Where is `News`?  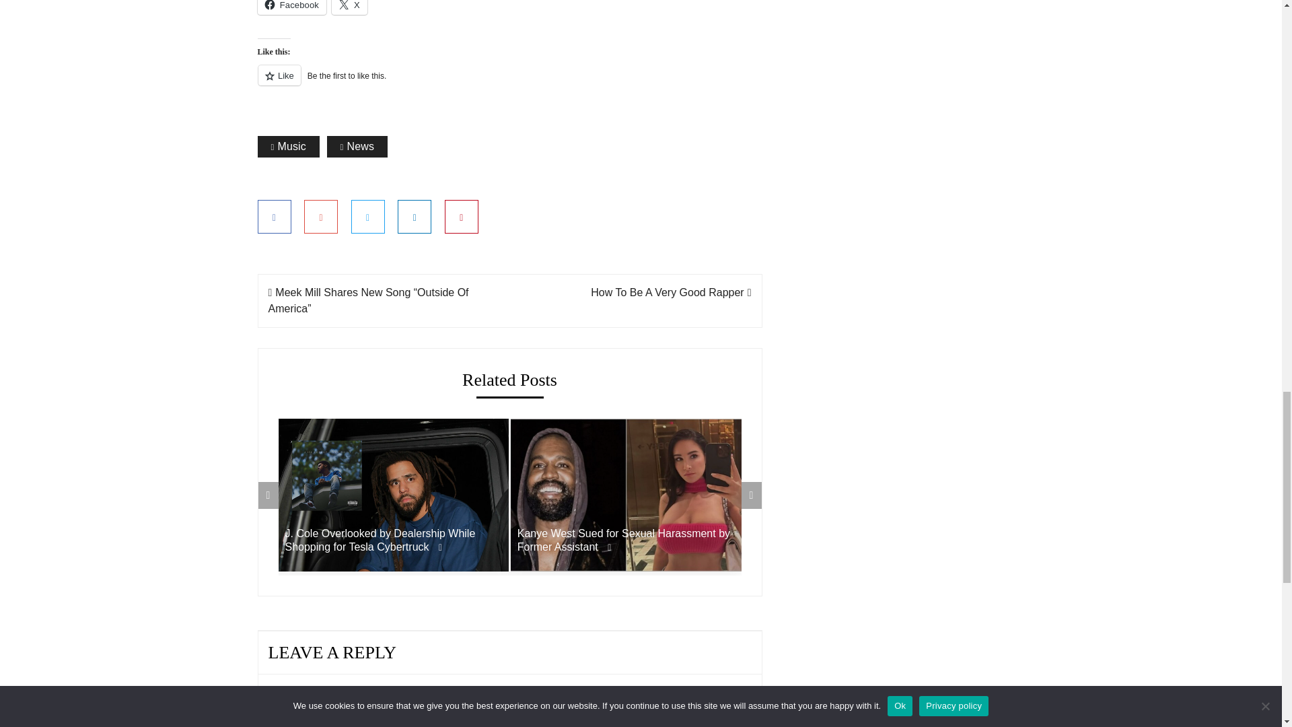
News is located at coordinates (357, 147).